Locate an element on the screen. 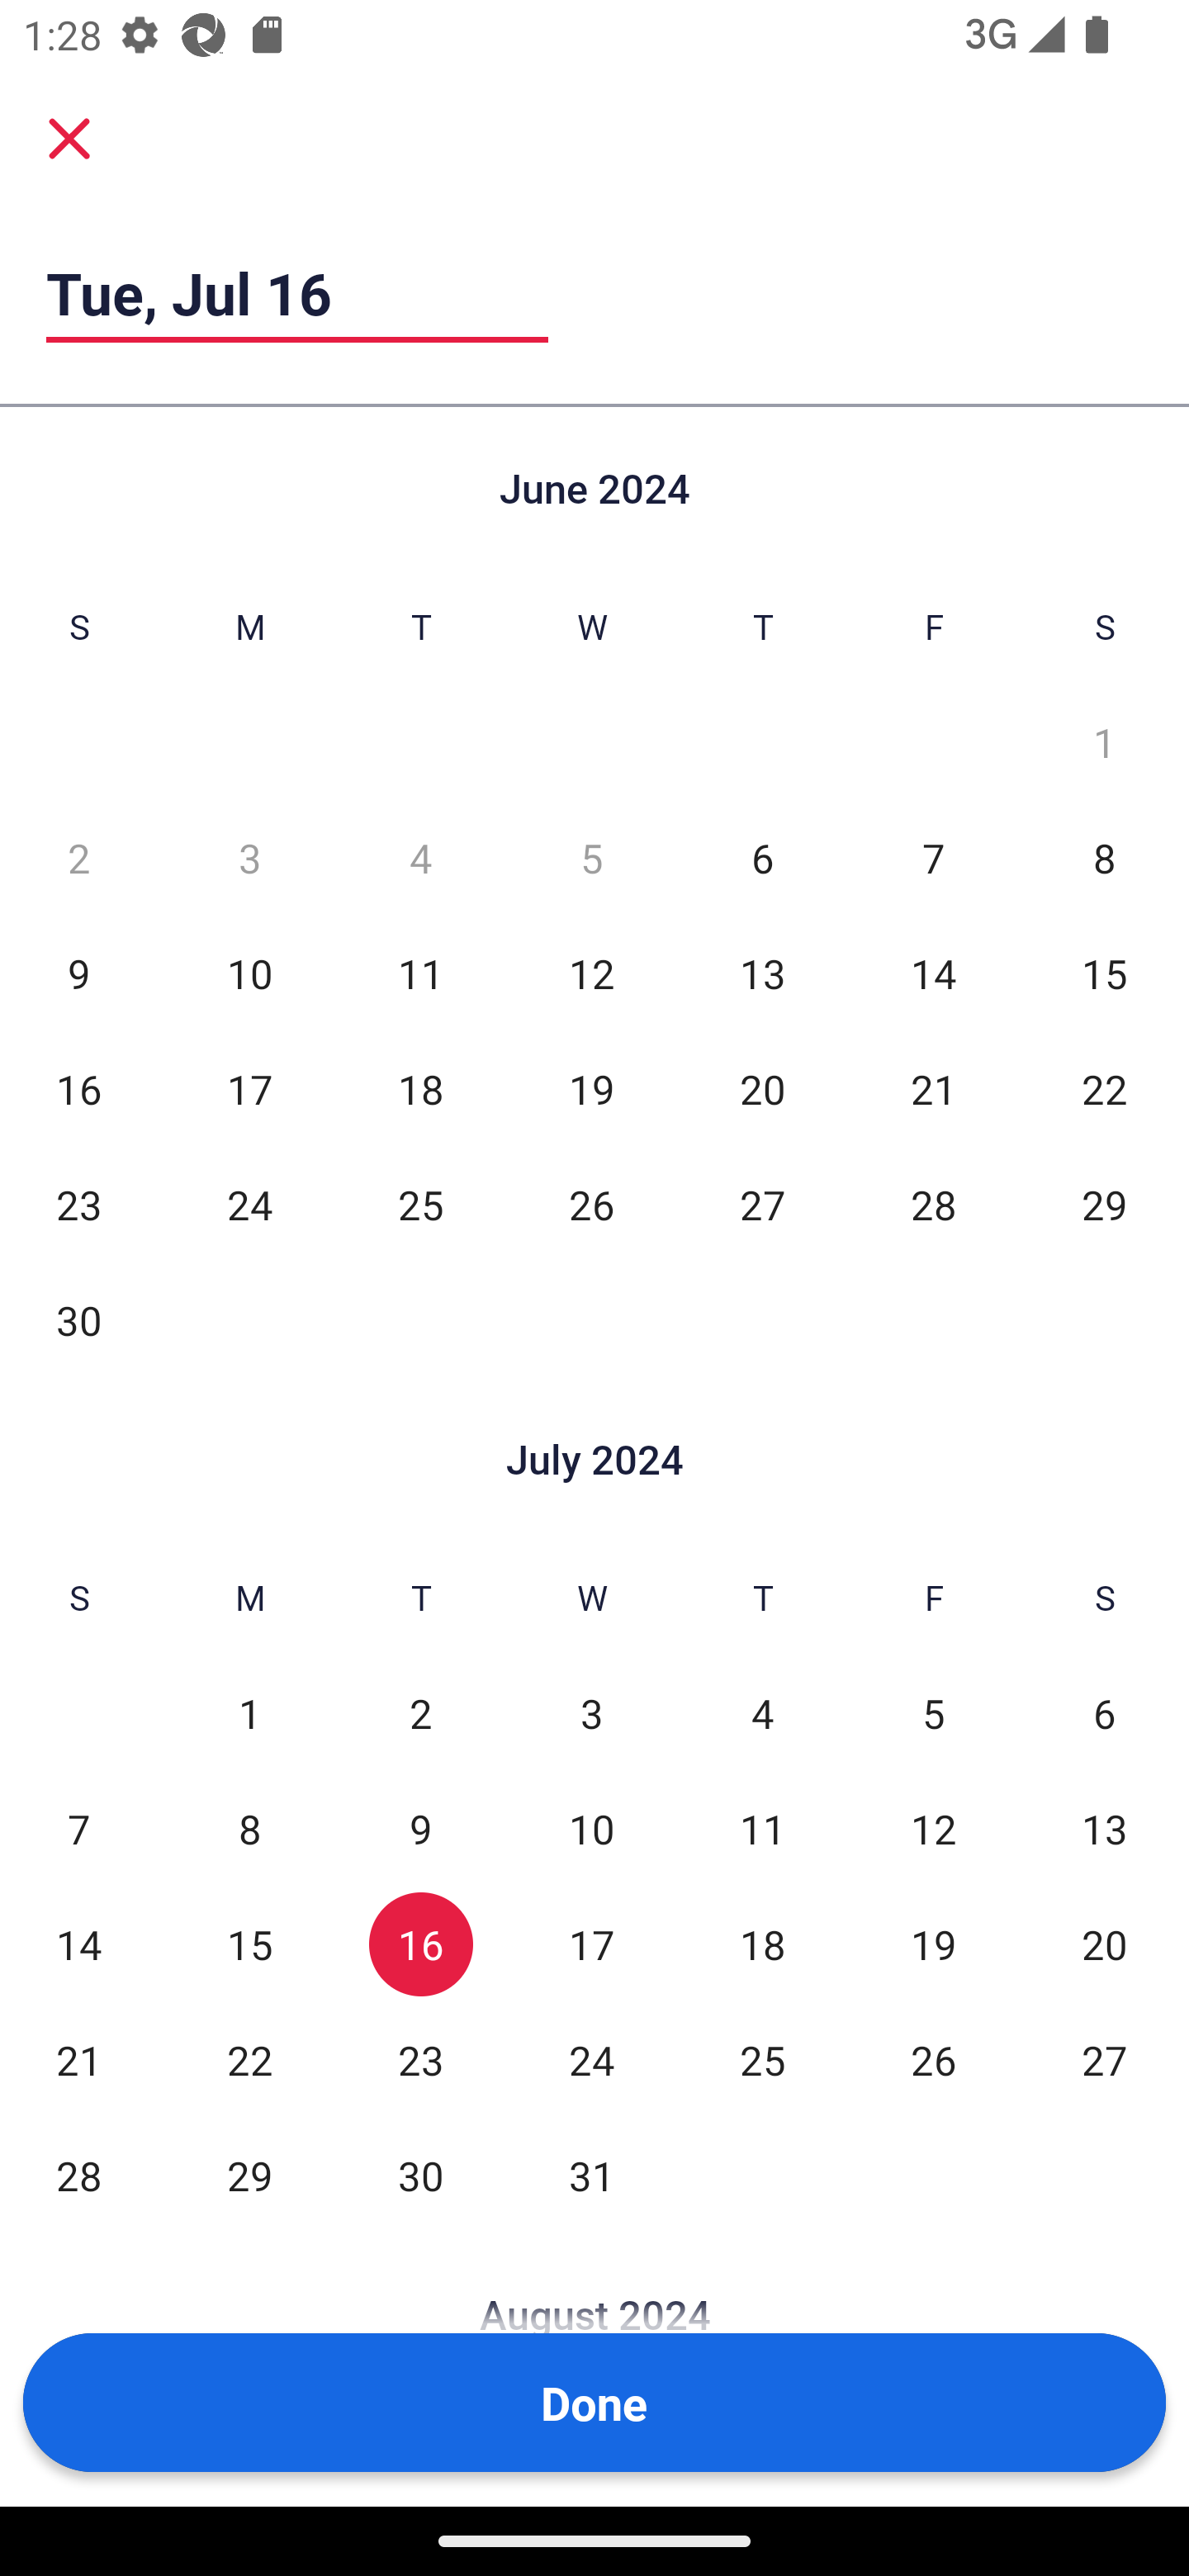 This screenshot has width=1189, height=2576. 22 Mon, Jul 22, Not Selected is located at coordinates (249, 2059).